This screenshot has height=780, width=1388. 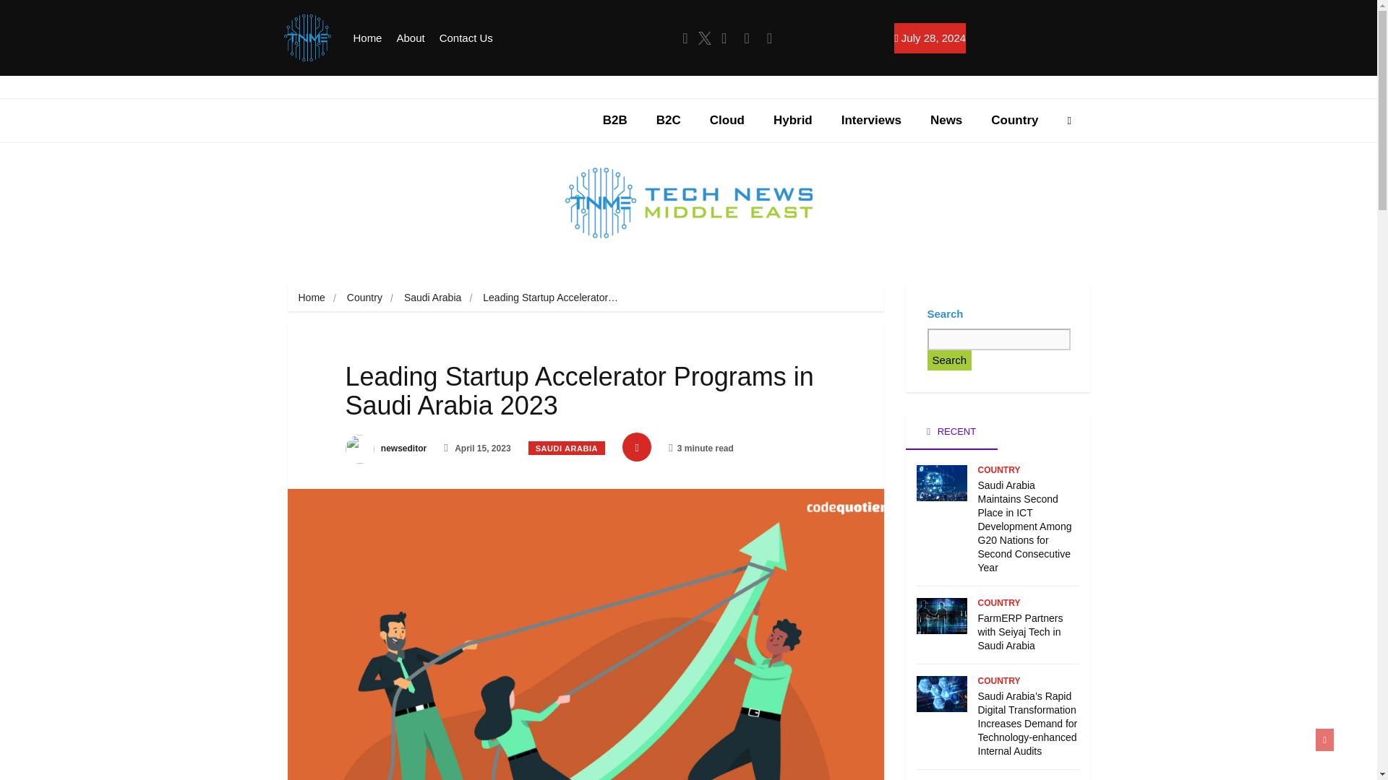 What do you see at coordinates (466, 38) in the screenshot?
I see `Contact Us` at bounding box center [466, 38].